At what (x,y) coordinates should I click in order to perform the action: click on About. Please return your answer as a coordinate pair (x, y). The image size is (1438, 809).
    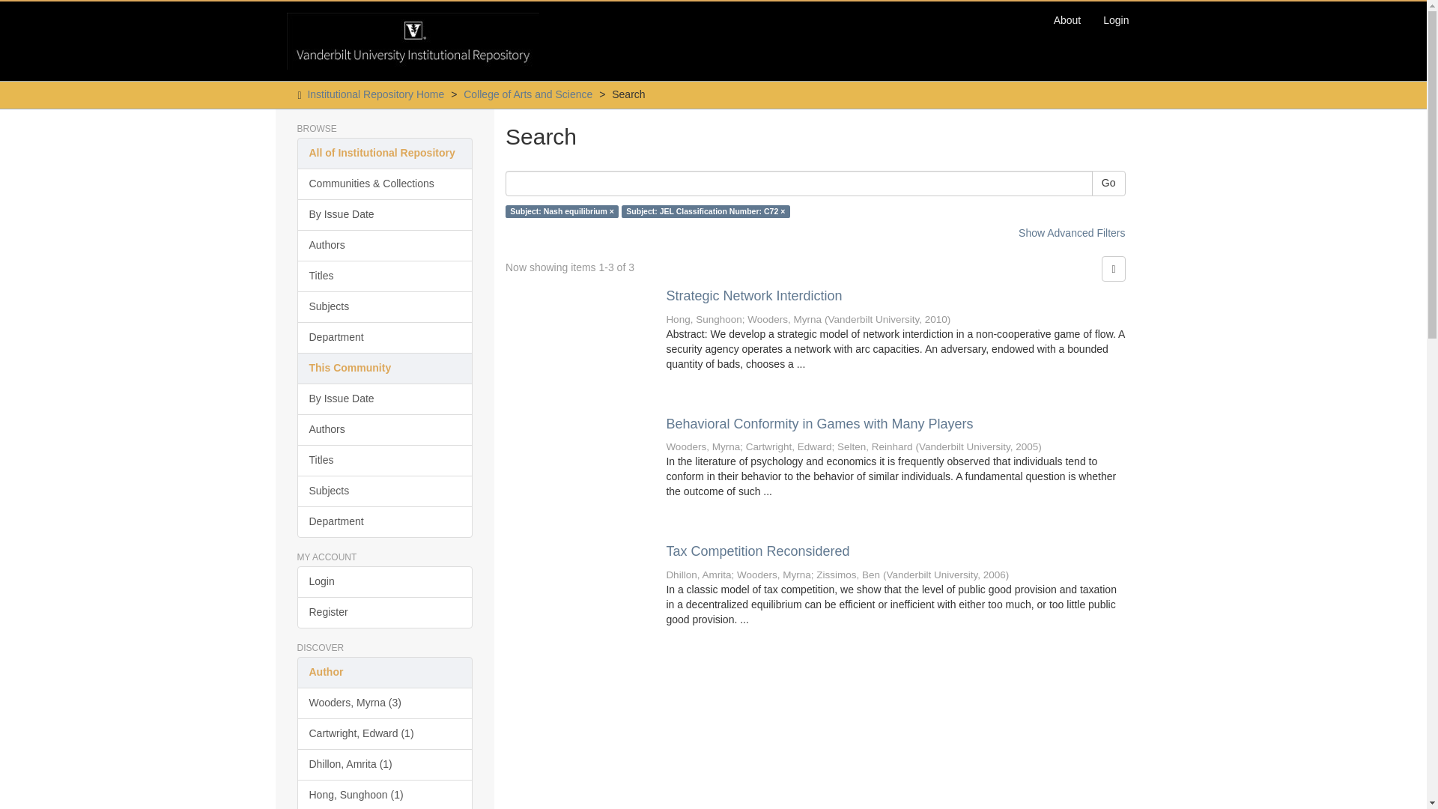
    Looking at the image, I should click on (1068, 19).